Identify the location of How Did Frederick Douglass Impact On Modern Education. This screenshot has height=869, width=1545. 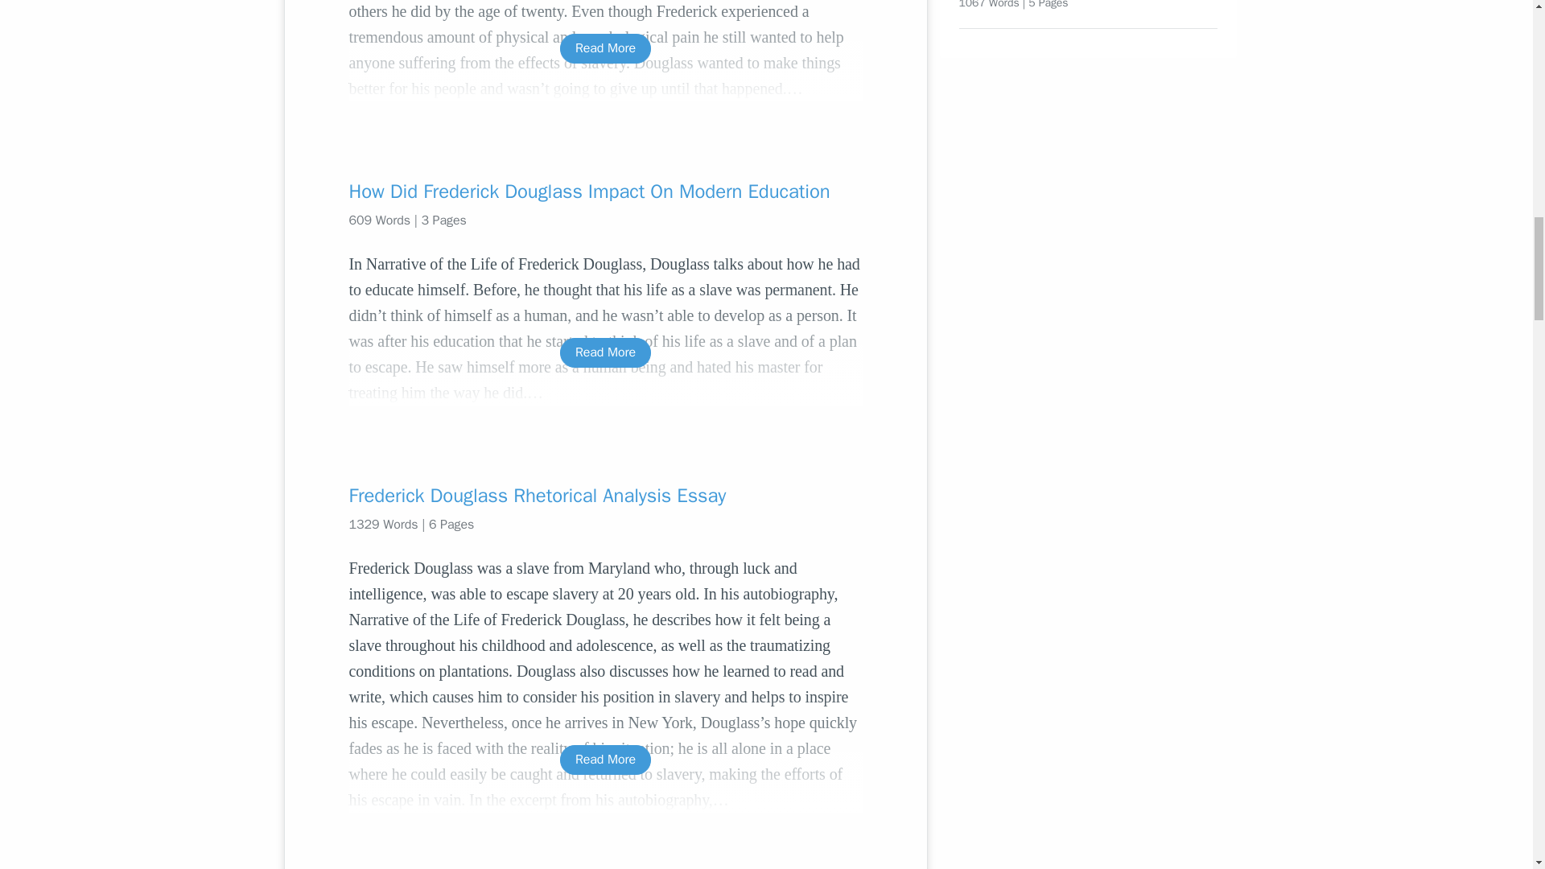
(605, 192).